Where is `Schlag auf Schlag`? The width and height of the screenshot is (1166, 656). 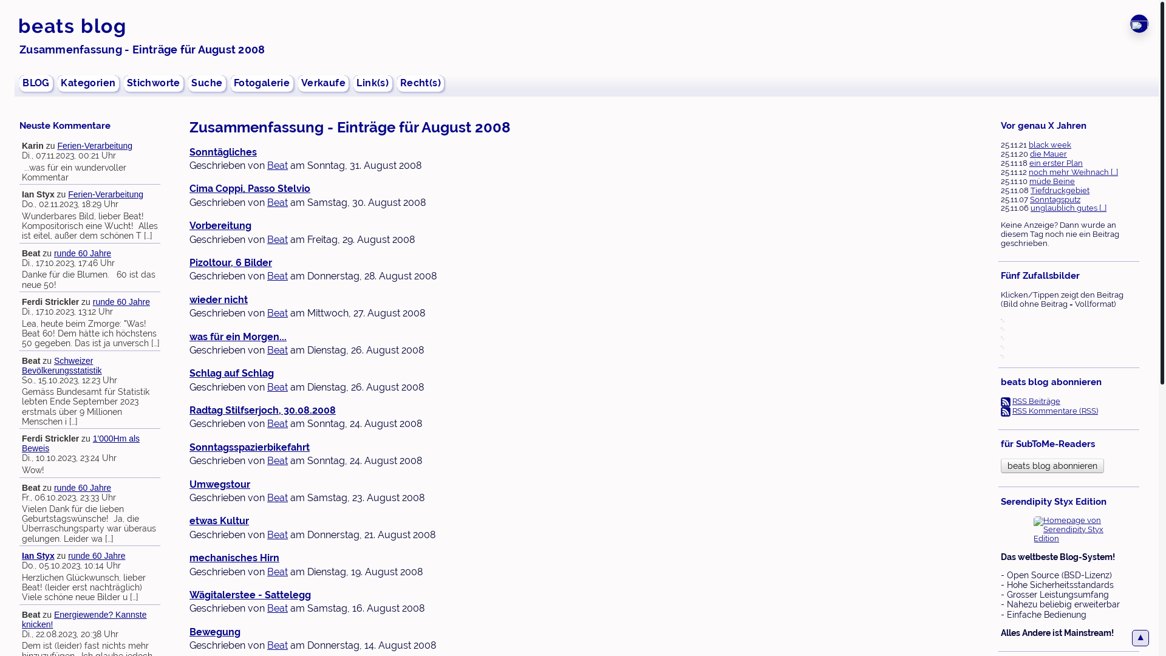
Schlag auf Schlag is located at coordinates (232, 373).